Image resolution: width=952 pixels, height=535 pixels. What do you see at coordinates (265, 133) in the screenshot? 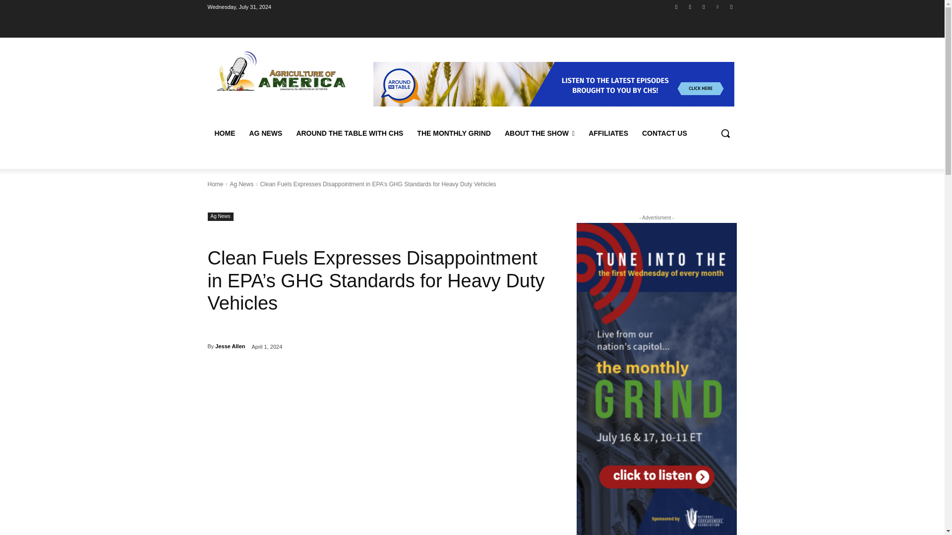
I see `AG NEWS` at bounding box center [265, 133].